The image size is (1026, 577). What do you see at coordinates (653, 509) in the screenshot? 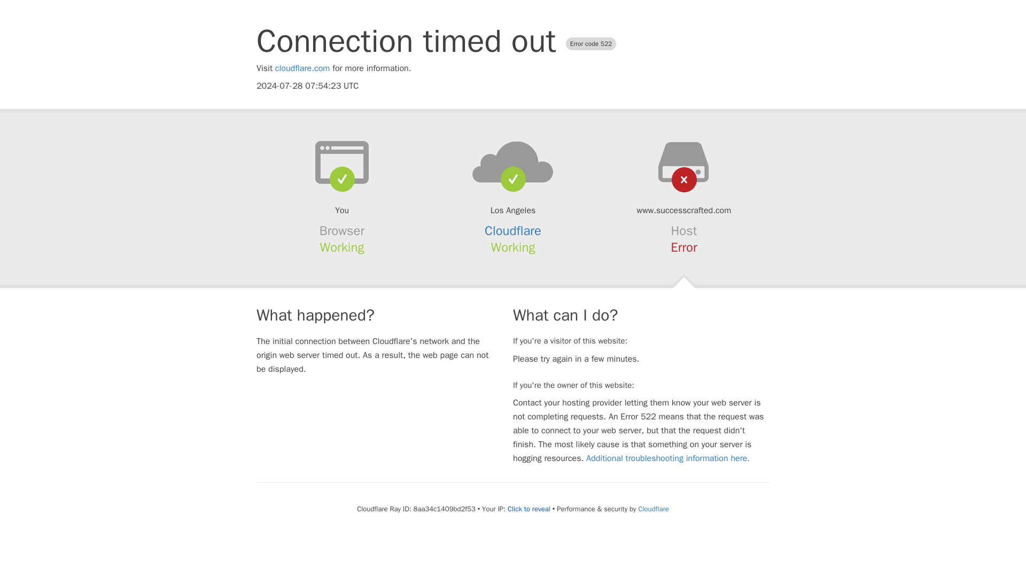
I see `Cloudflare` at bounding box center [653, 509].